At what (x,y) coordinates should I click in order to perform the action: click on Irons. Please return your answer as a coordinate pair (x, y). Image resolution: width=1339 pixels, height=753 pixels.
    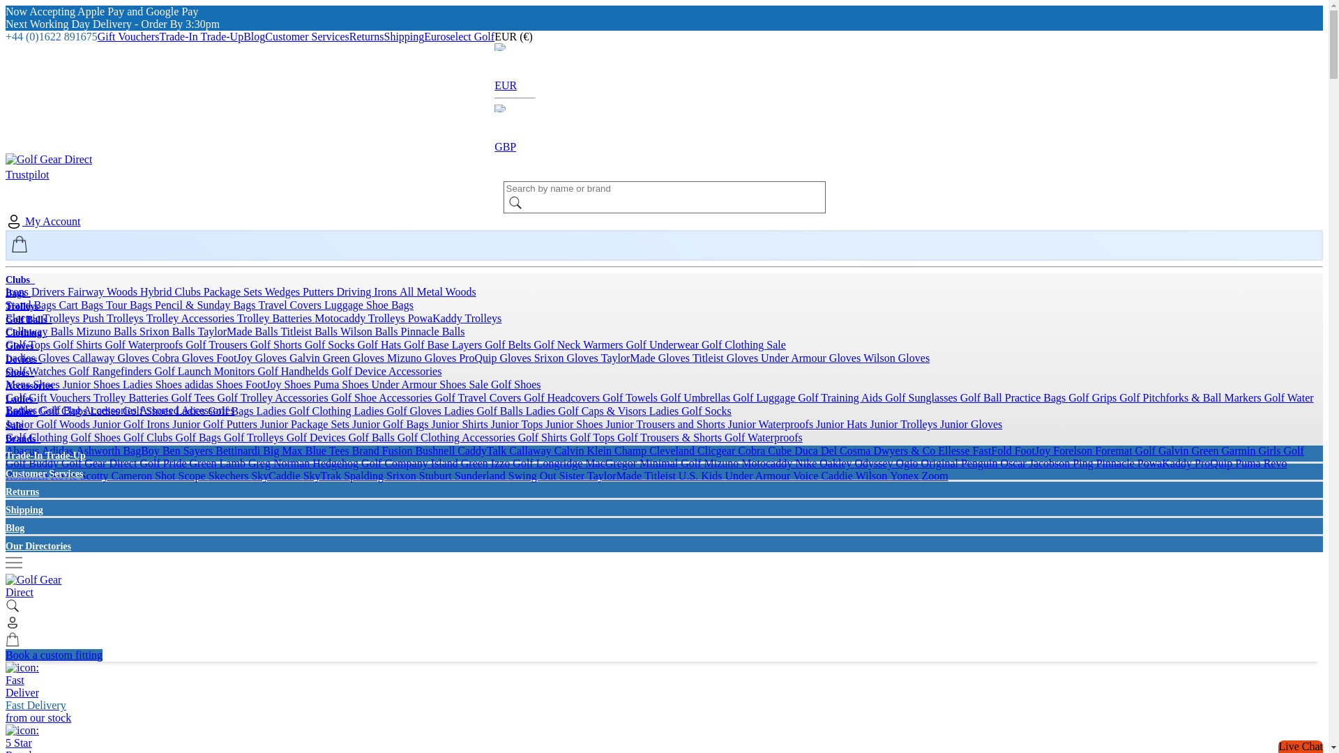
    Looking at the image, I should click on (18, 291).